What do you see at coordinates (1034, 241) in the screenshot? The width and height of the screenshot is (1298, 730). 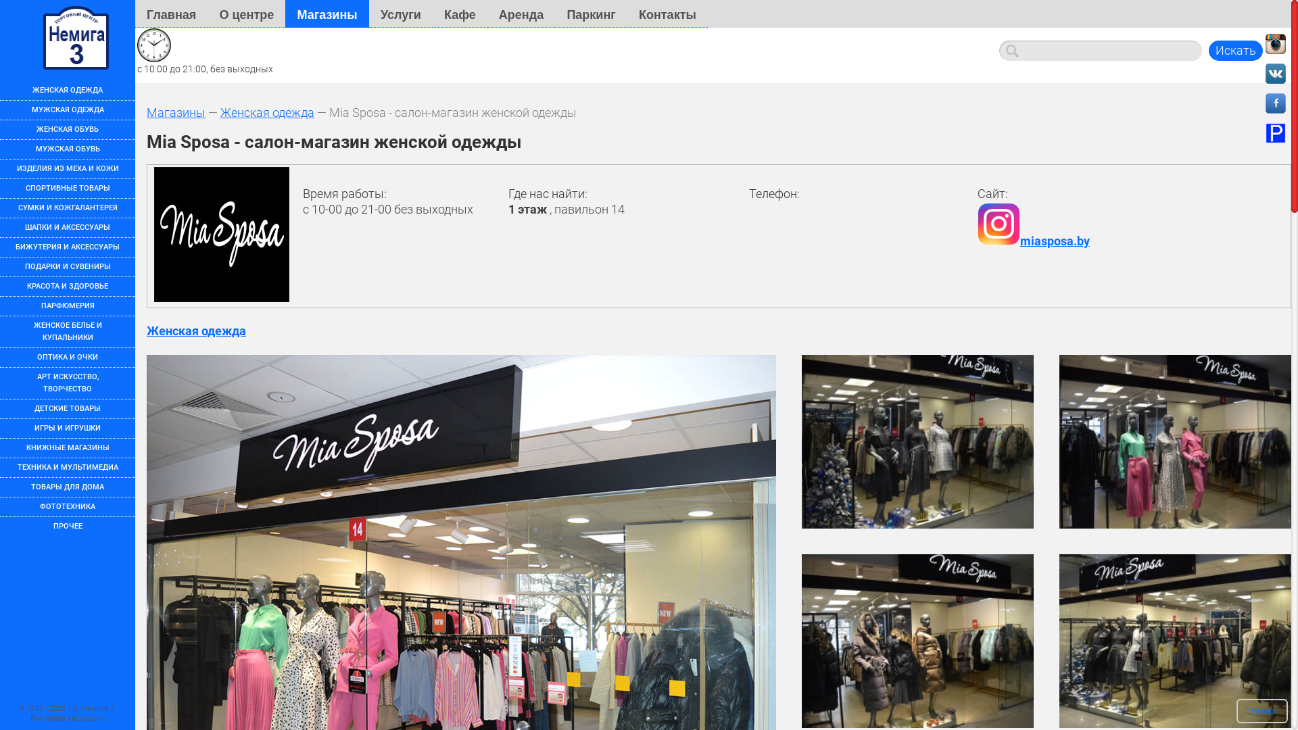 I see `miasposa.by` at bounding box center [1034, 241].